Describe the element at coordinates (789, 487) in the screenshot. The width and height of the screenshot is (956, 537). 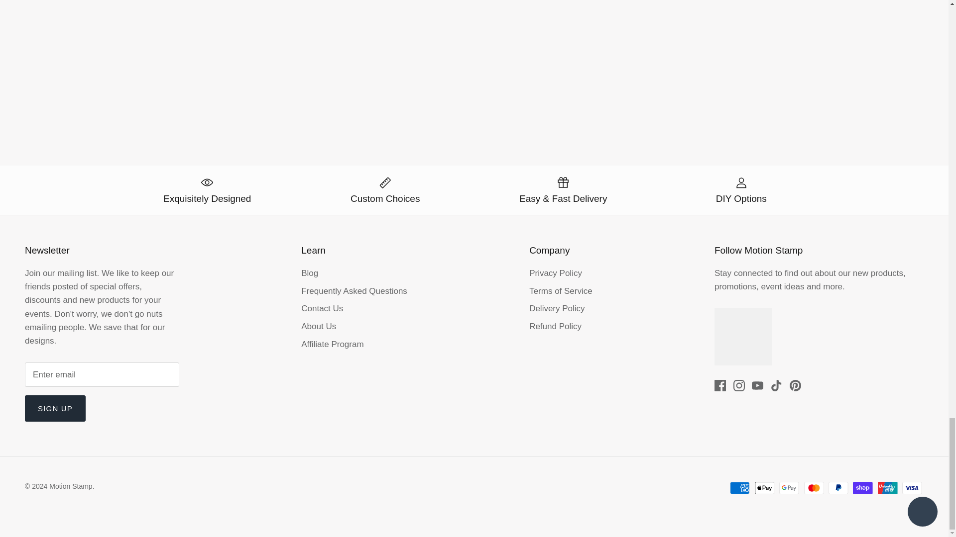
I see `Google Pay` at that location.